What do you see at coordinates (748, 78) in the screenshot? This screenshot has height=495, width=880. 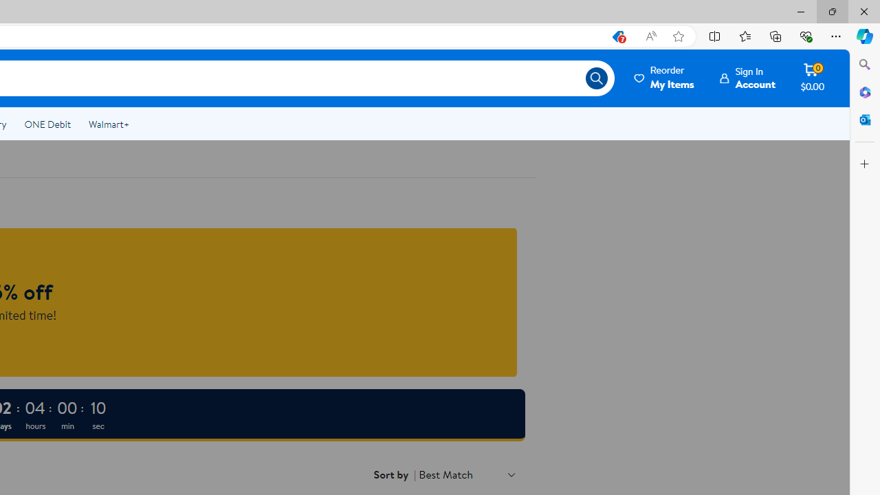 I see `Sign In Account` at bounding box center [748, 78].